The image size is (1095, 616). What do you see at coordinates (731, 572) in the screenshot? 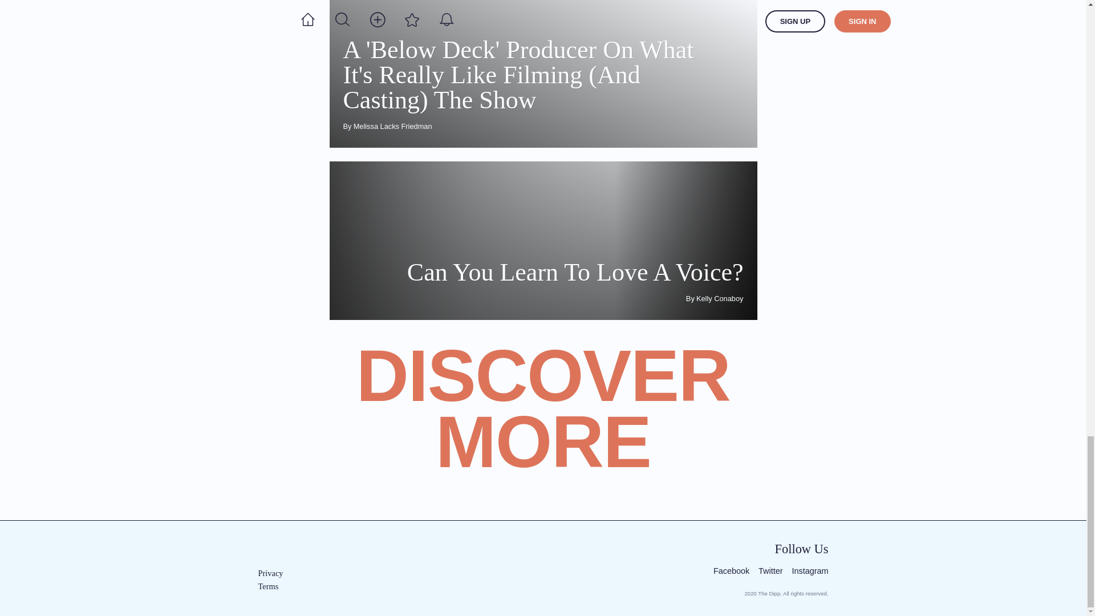
I see `Facebook` at bounding box center [731, 572].